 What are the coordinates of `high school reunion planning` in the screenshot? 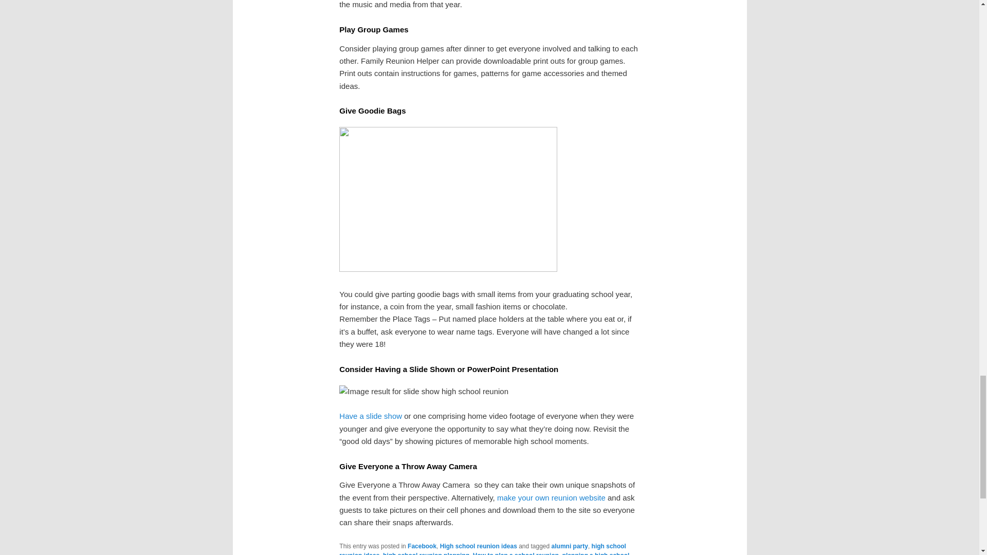 It's located at (426, 553).